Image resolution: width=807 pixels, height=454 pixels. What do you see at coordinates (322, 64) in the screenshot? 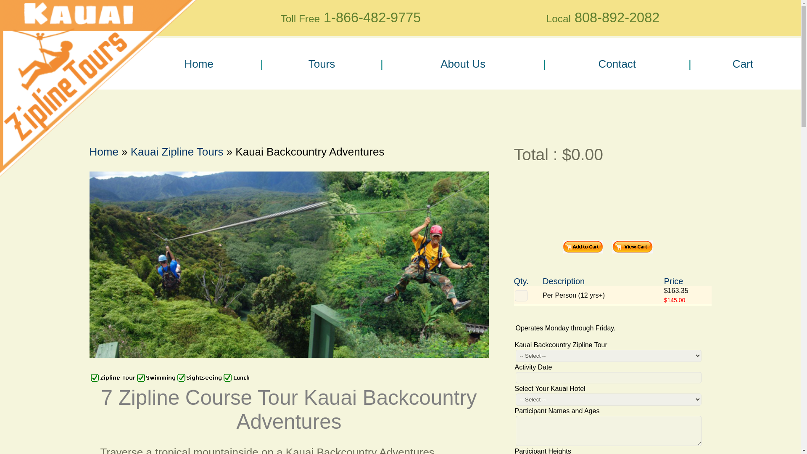
I see `Tours` at bounding box center [322, 64].